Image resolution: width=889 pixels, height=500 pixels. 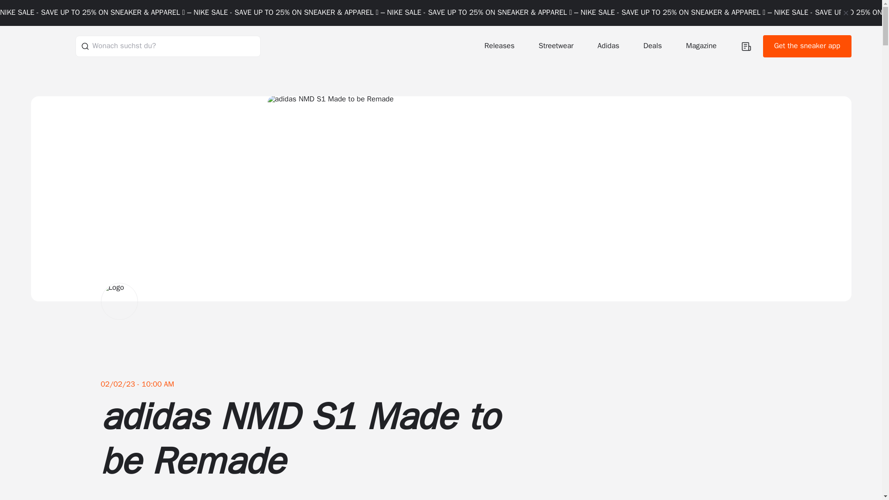 I want to click on Get the sneaker app, so click(x=807, y=46).